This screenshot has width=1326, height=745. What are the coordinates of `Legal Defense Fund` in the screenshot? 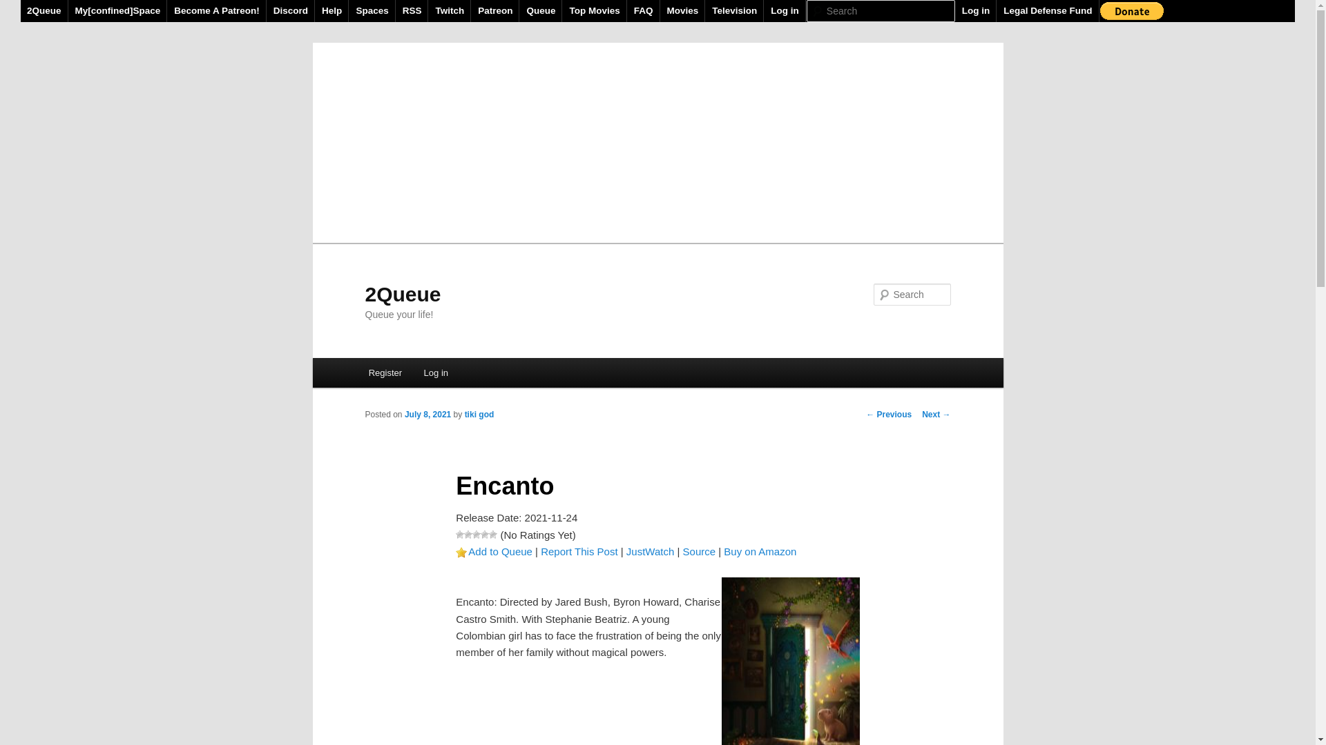 It's located at (1048, 11).